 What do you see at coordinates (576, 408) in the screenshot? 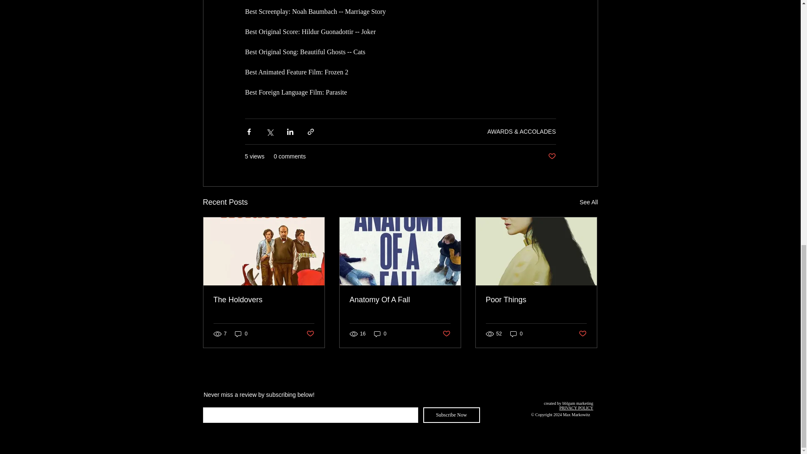
I see `PRIVACY POLICY` at bounding box center [576, 408].